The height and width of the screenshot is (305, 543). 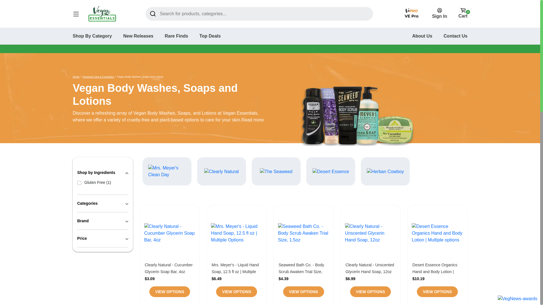 I want to click on New Releases, so click(x=138, y=36).